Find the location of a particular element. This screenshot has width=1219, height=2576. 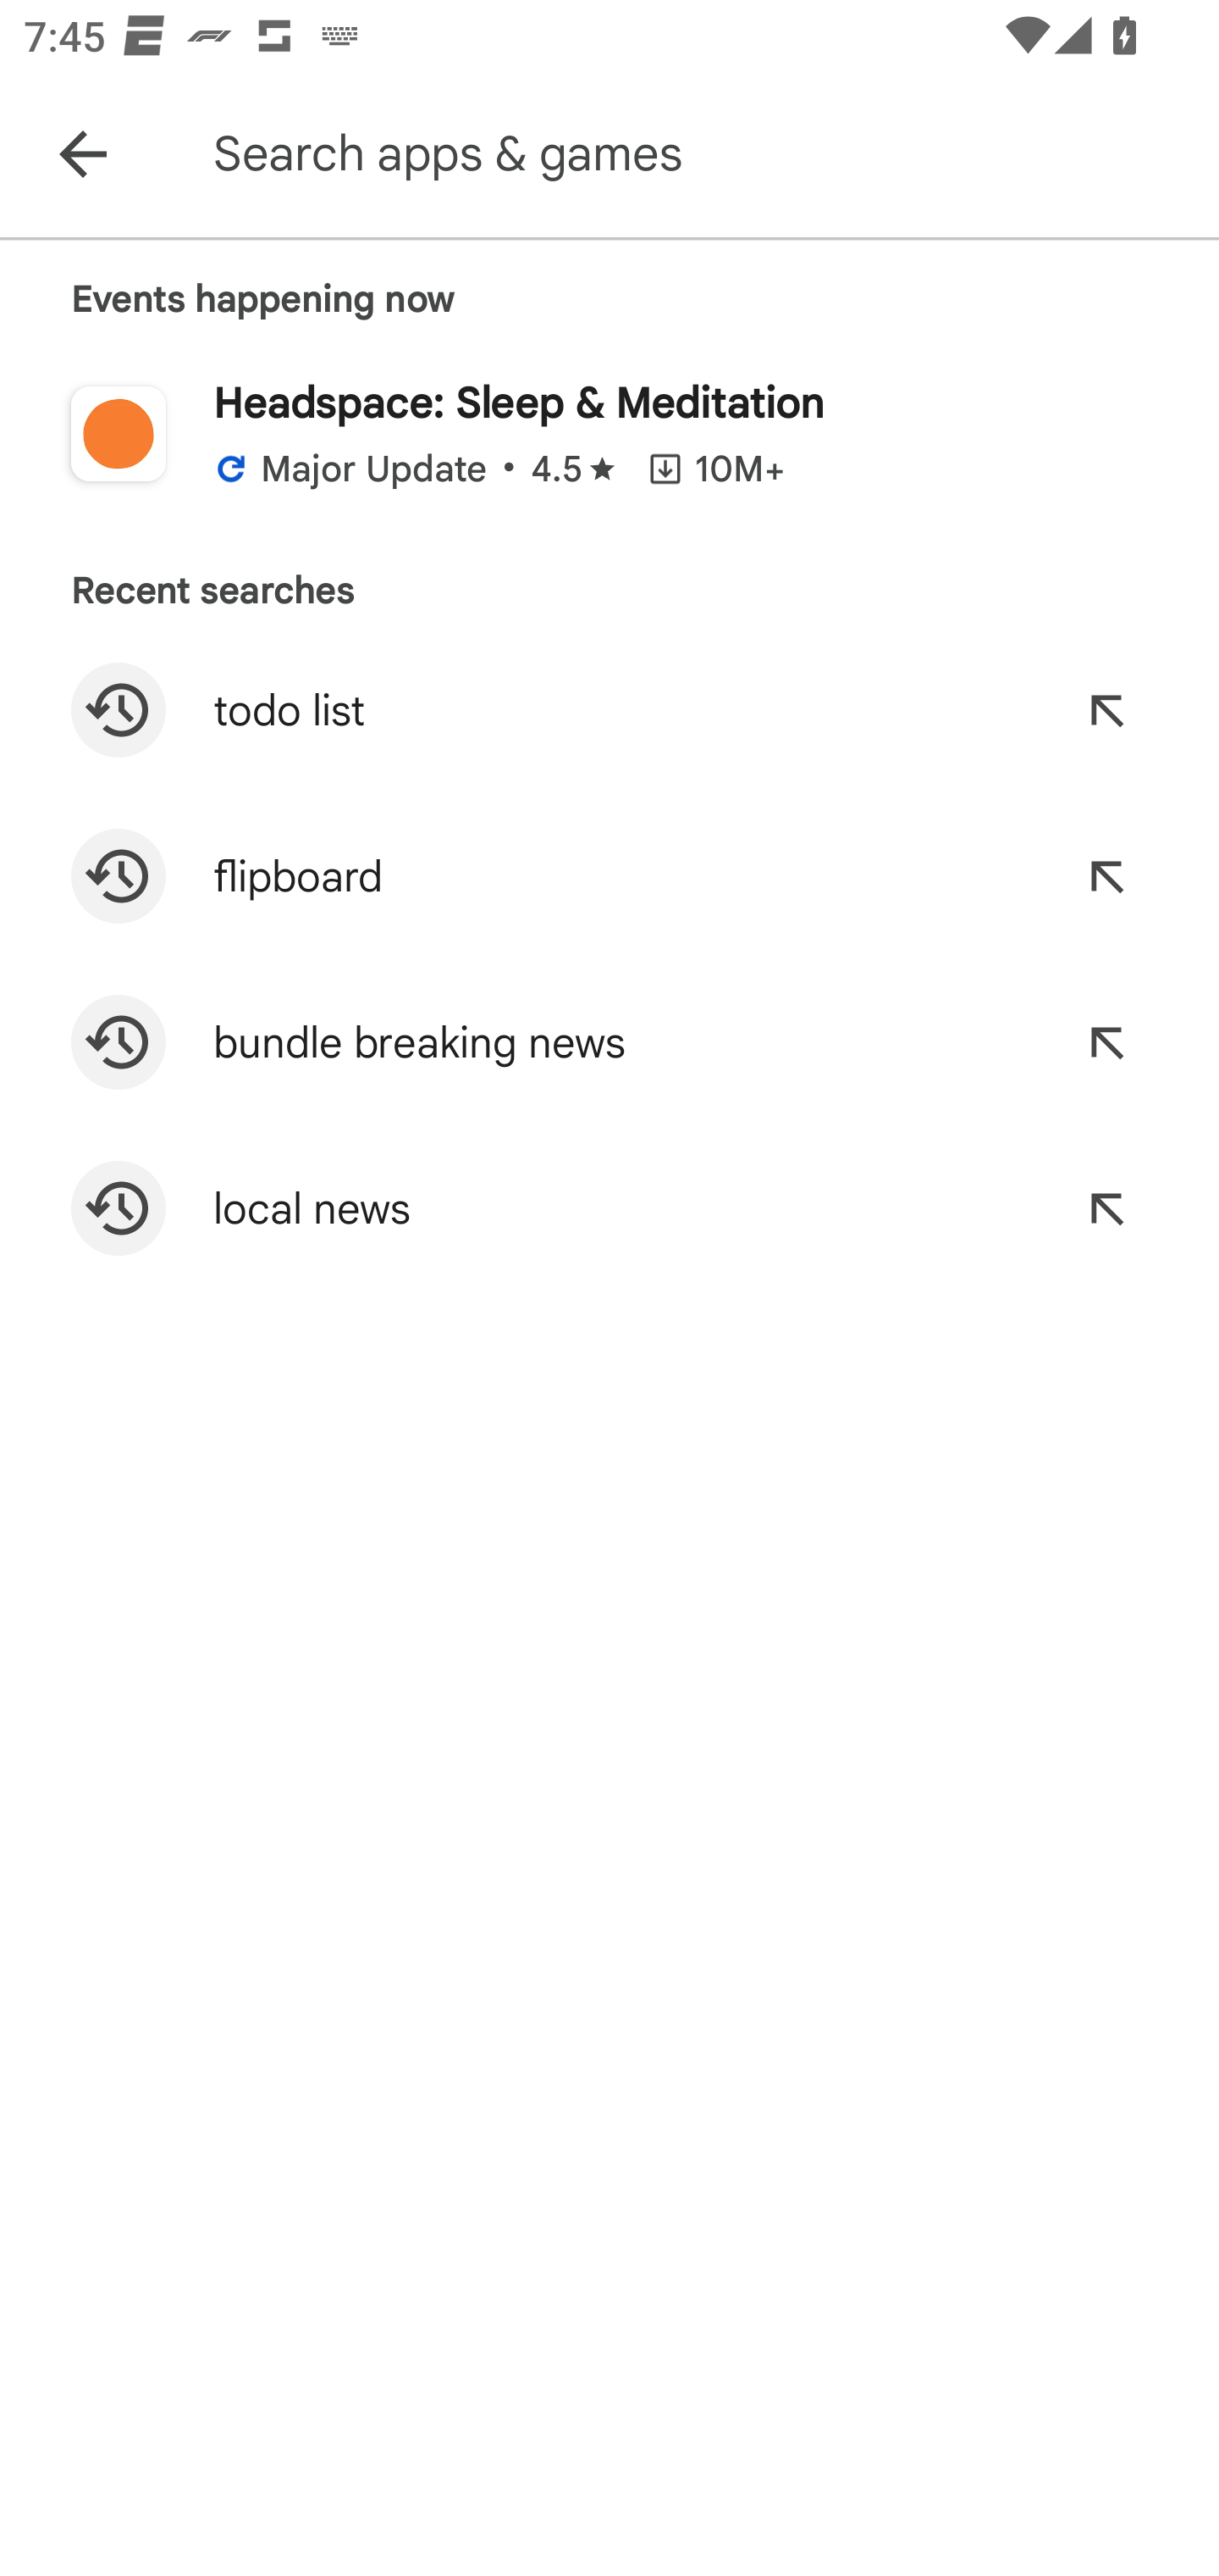

Navigate up is located at coordinates (83, 154).